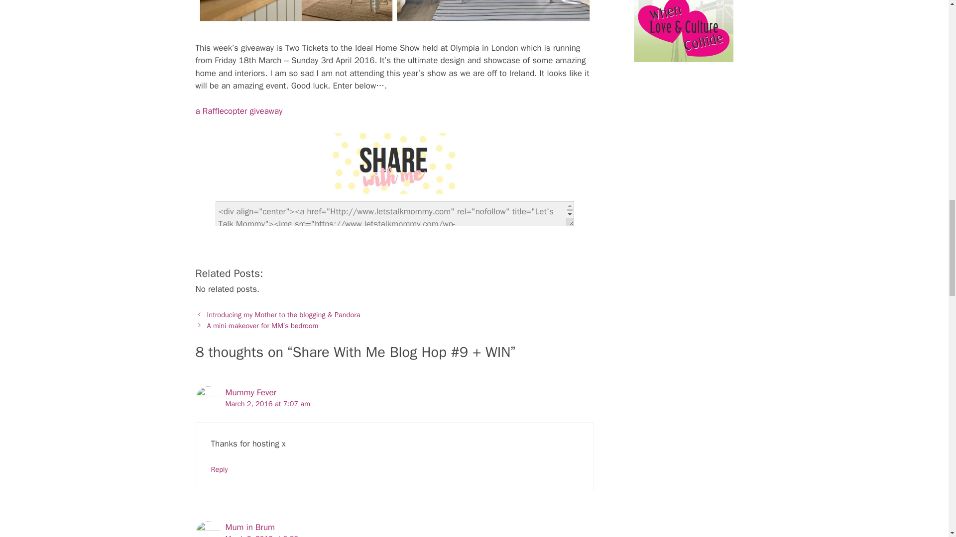  What do you see at coordinates (267, 535) in the screenshot?
I see `March 2, 2016 at 9:39 am` at bounding box center [267, 535].